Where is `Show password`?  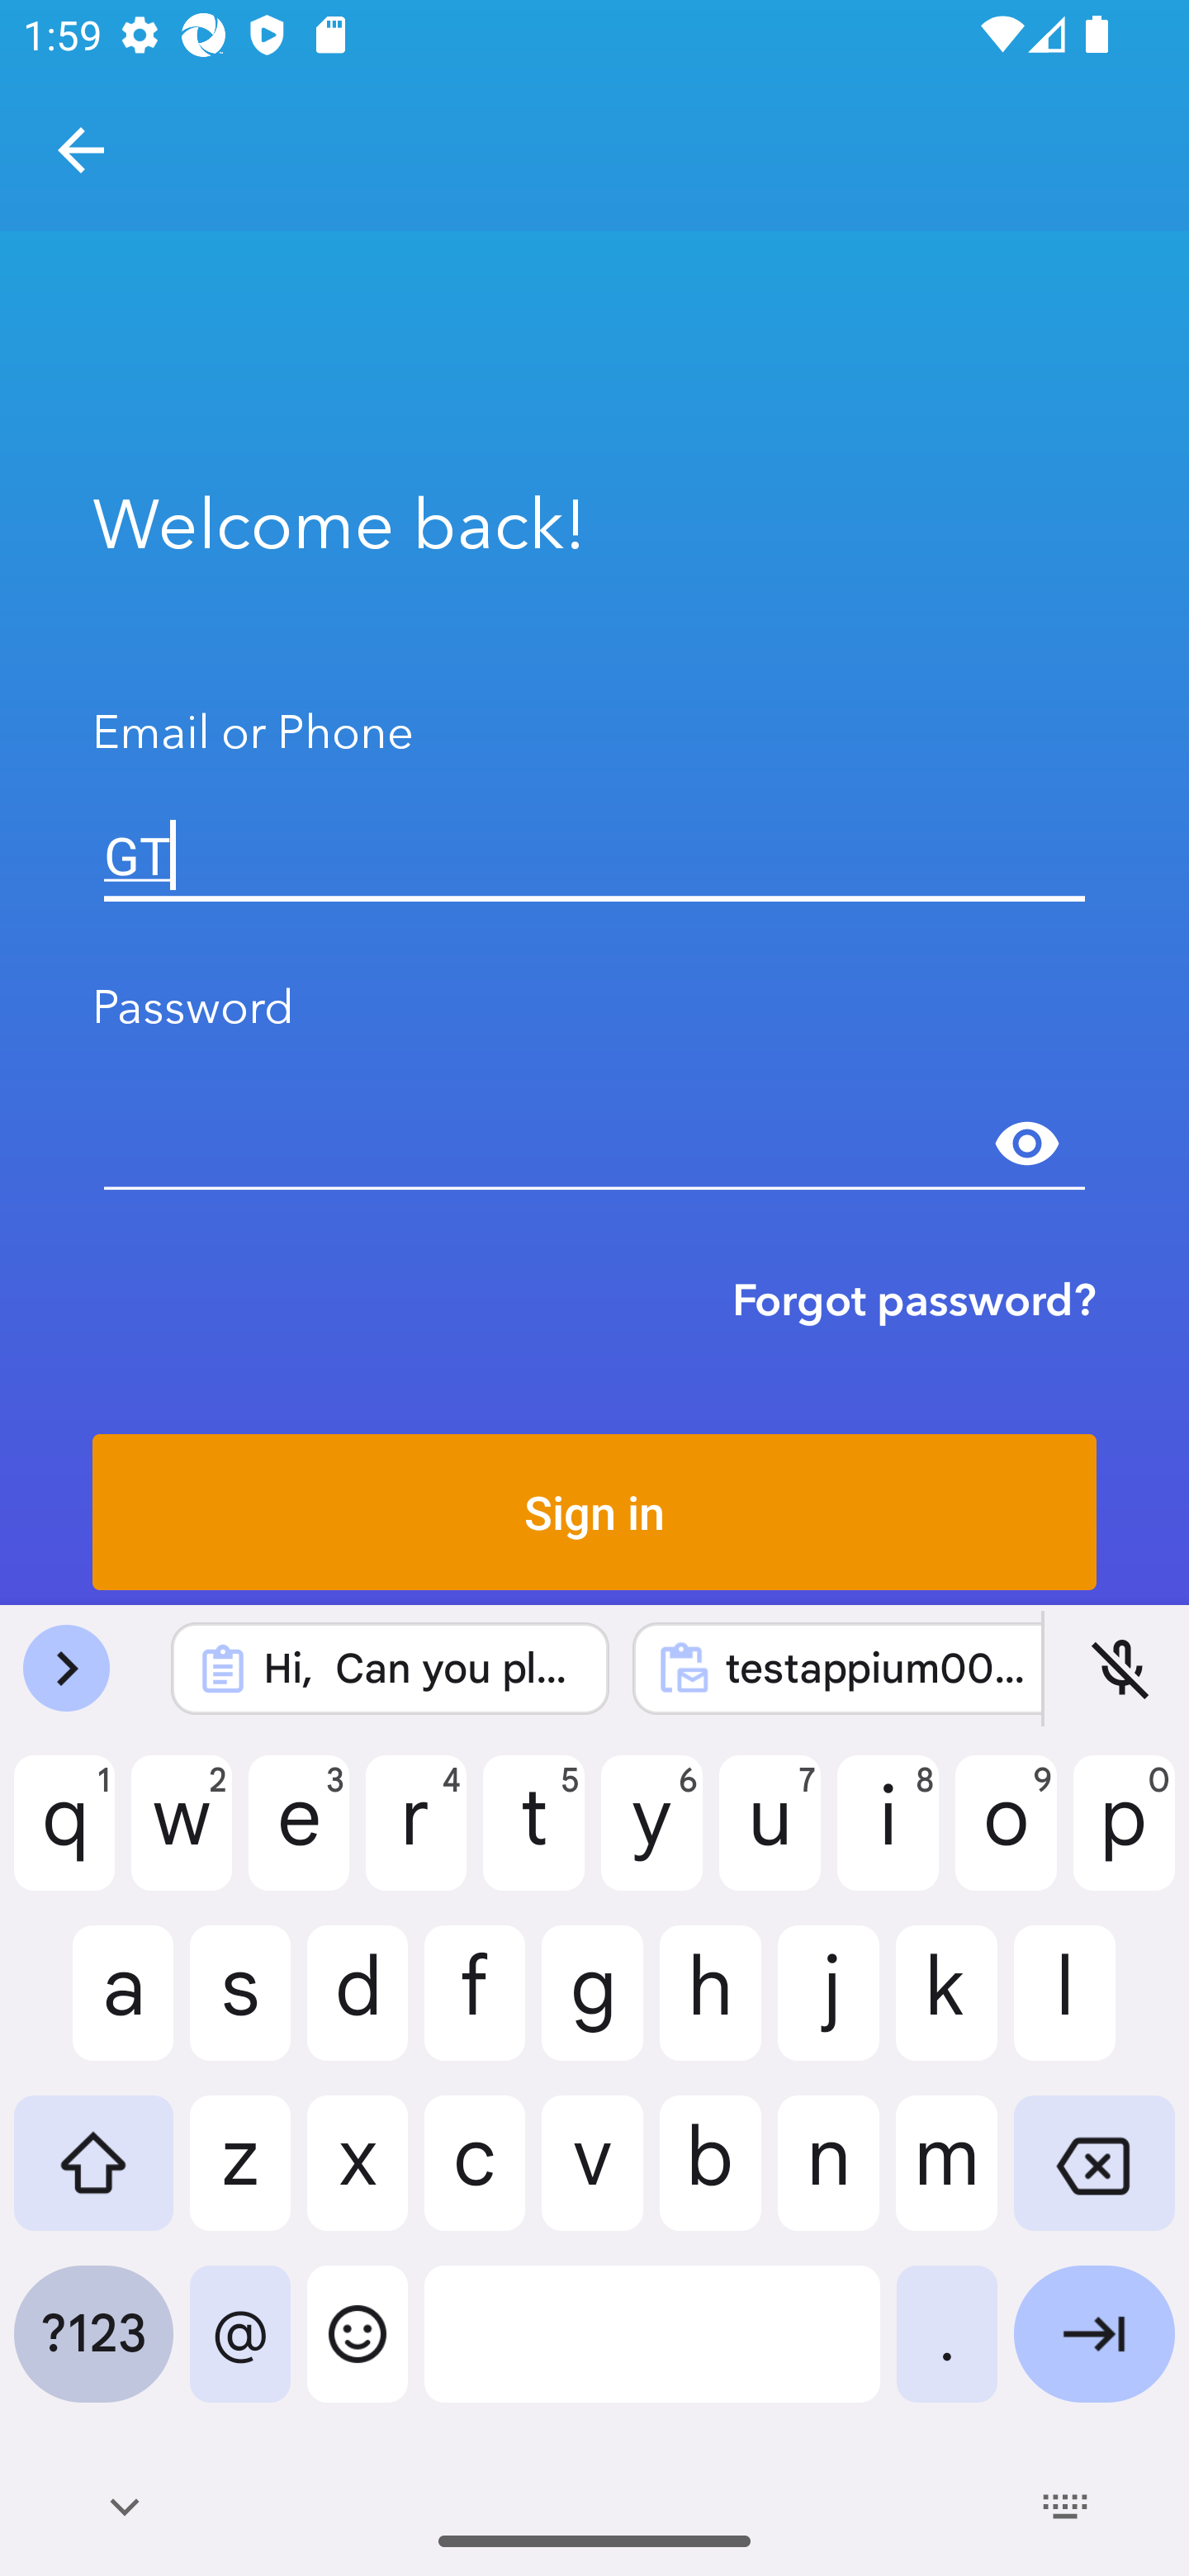 Show password is located at coordinates (1027, 1144).